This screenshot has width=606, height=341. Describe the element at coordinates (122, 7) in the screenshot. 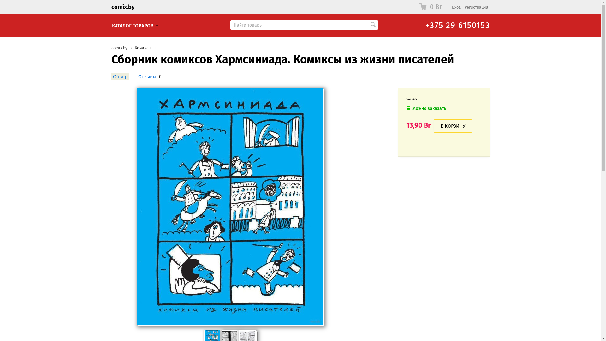

I see `comix.by` at that location.